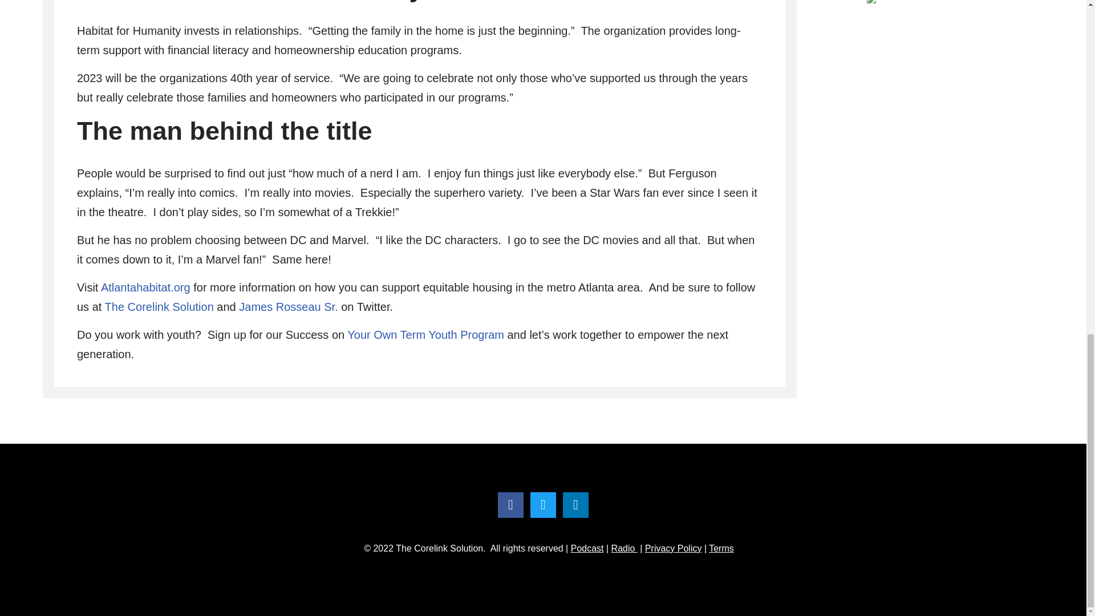  What do you see at coordinates (923, 2) in the screenshot?
I see `SUCCESSTOTD600x403` at bounding box center [923, 2].